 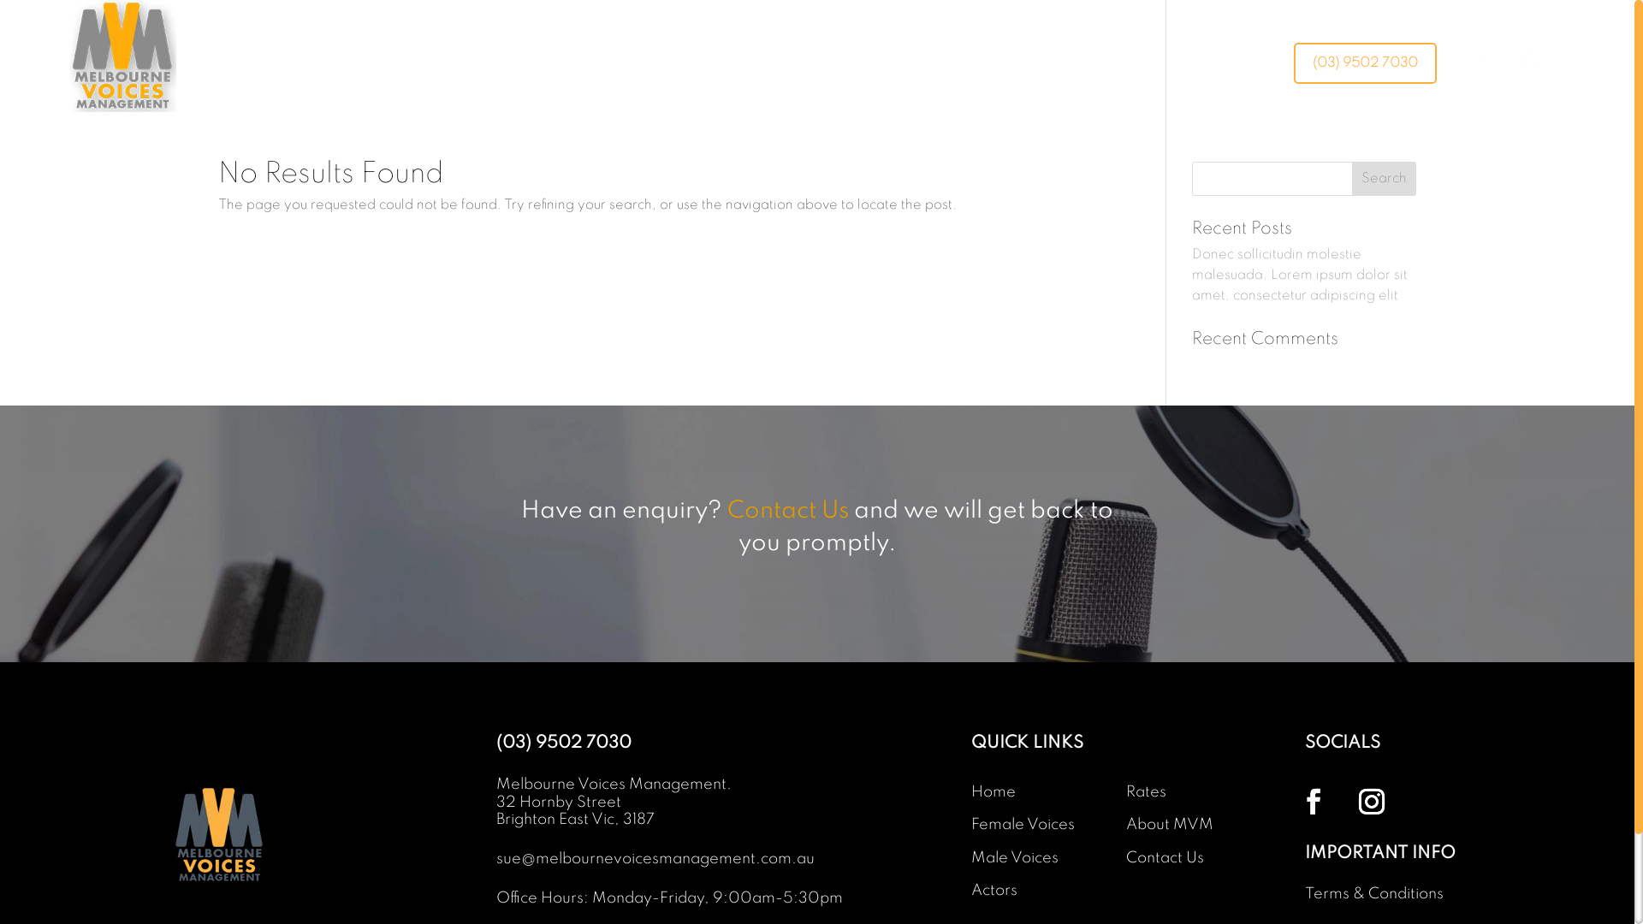 What do you see at coordinates (1217, 85) in the screenshot?
I see `CONTACT US` at bounding box center [1217, 85].